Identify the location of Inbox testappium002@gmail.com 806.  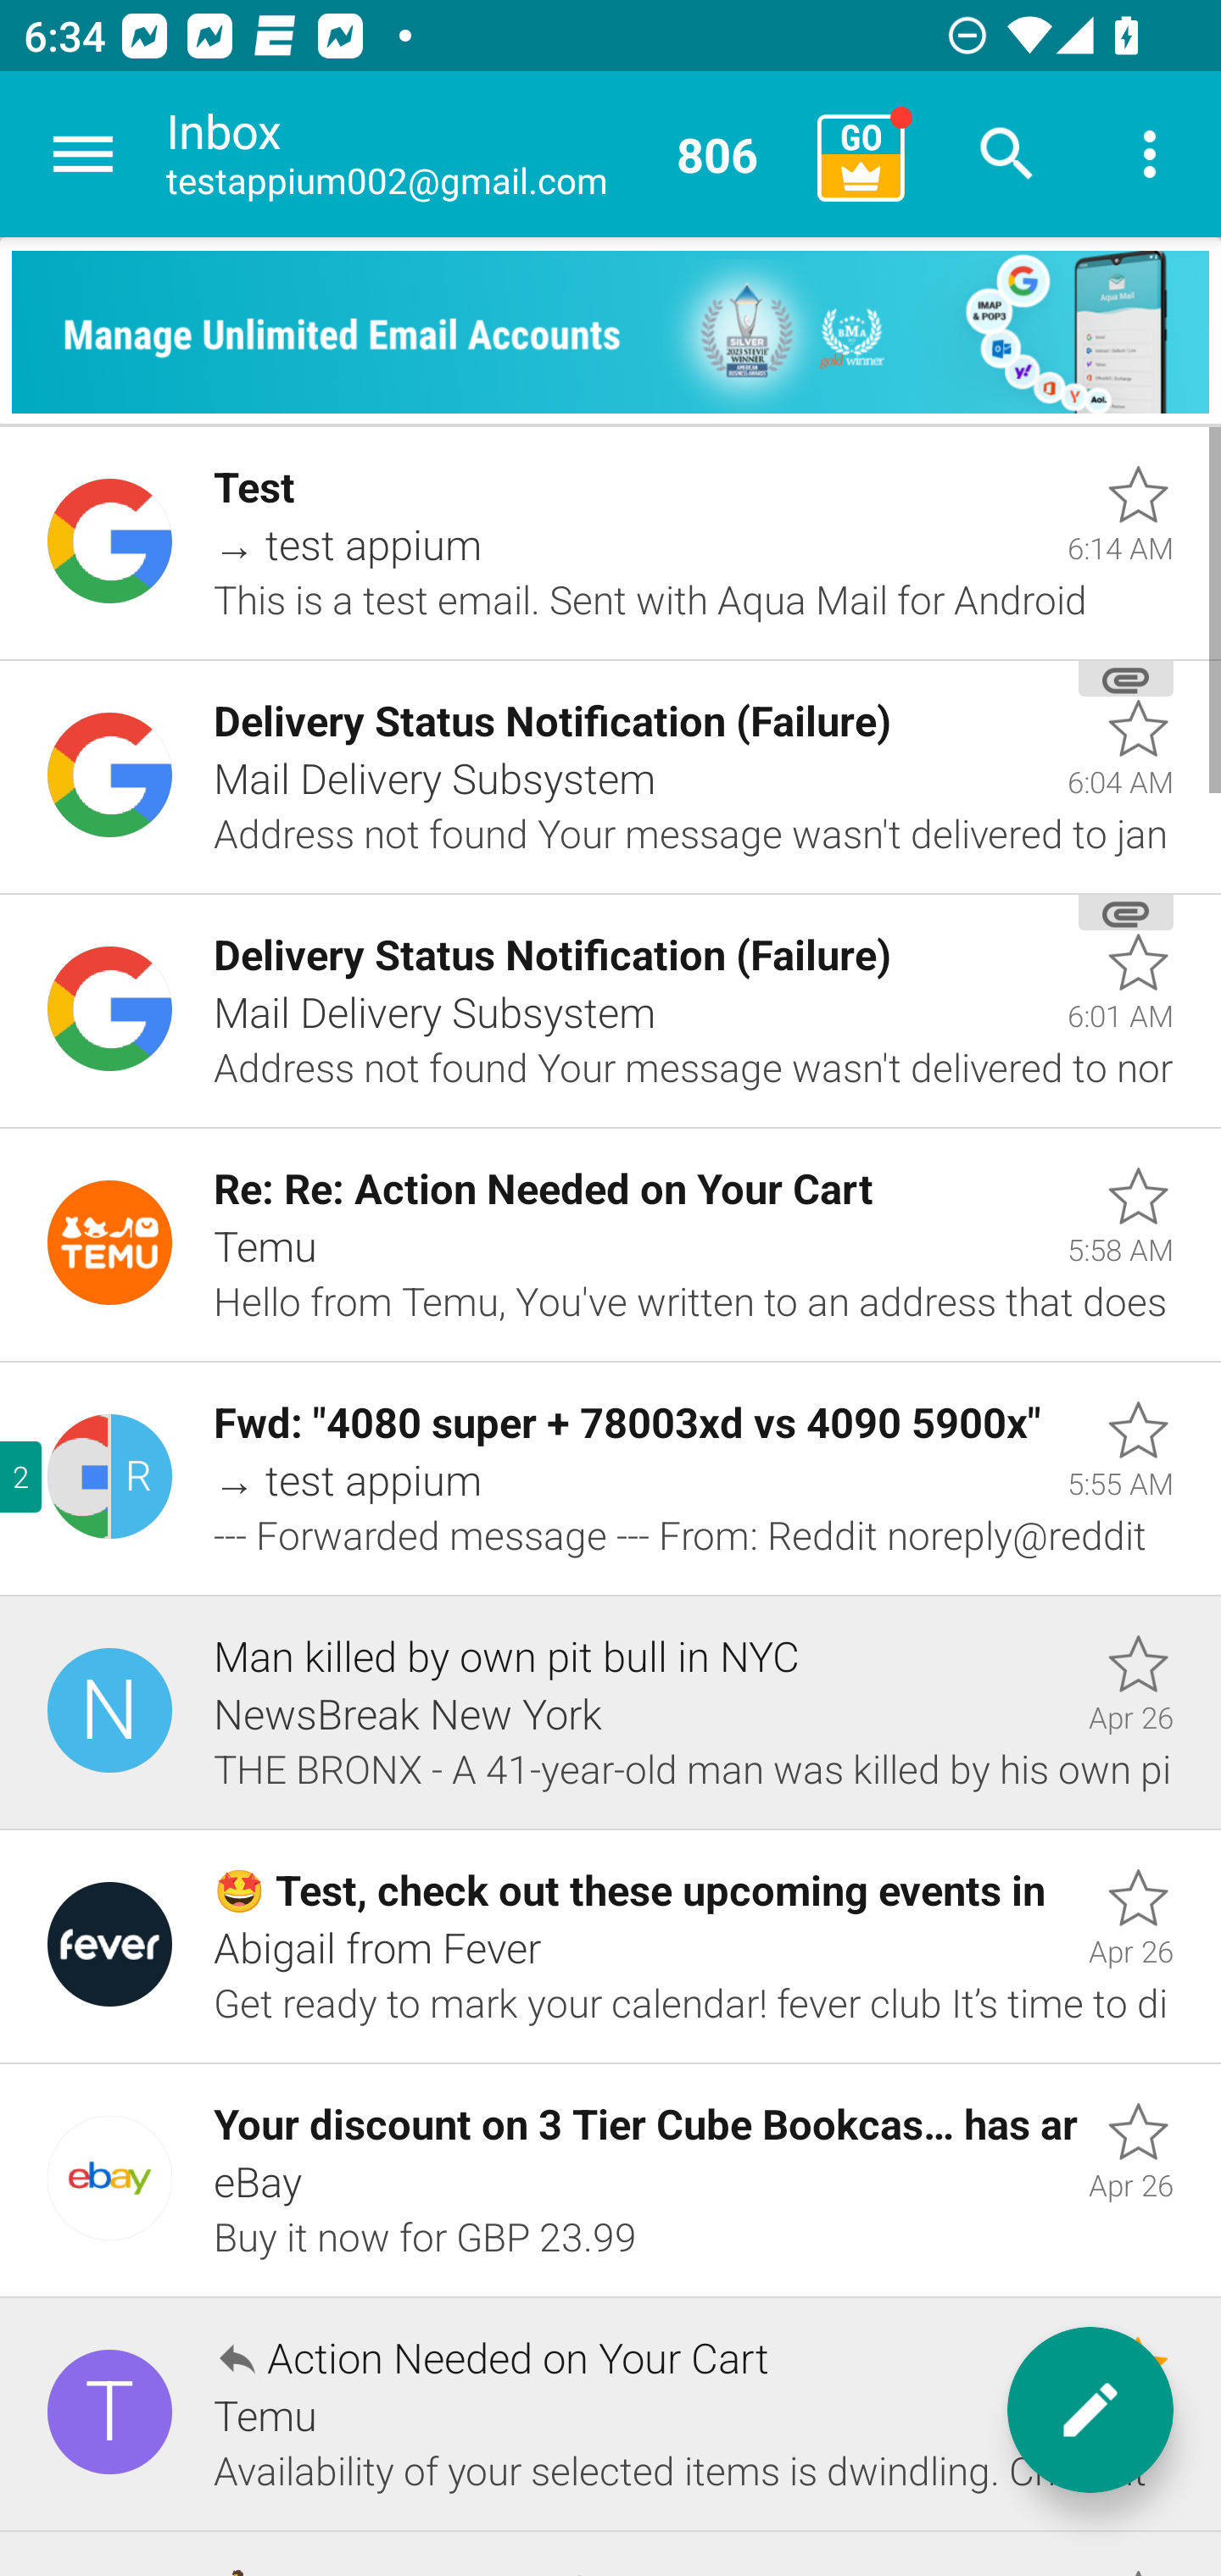
(480, 154).